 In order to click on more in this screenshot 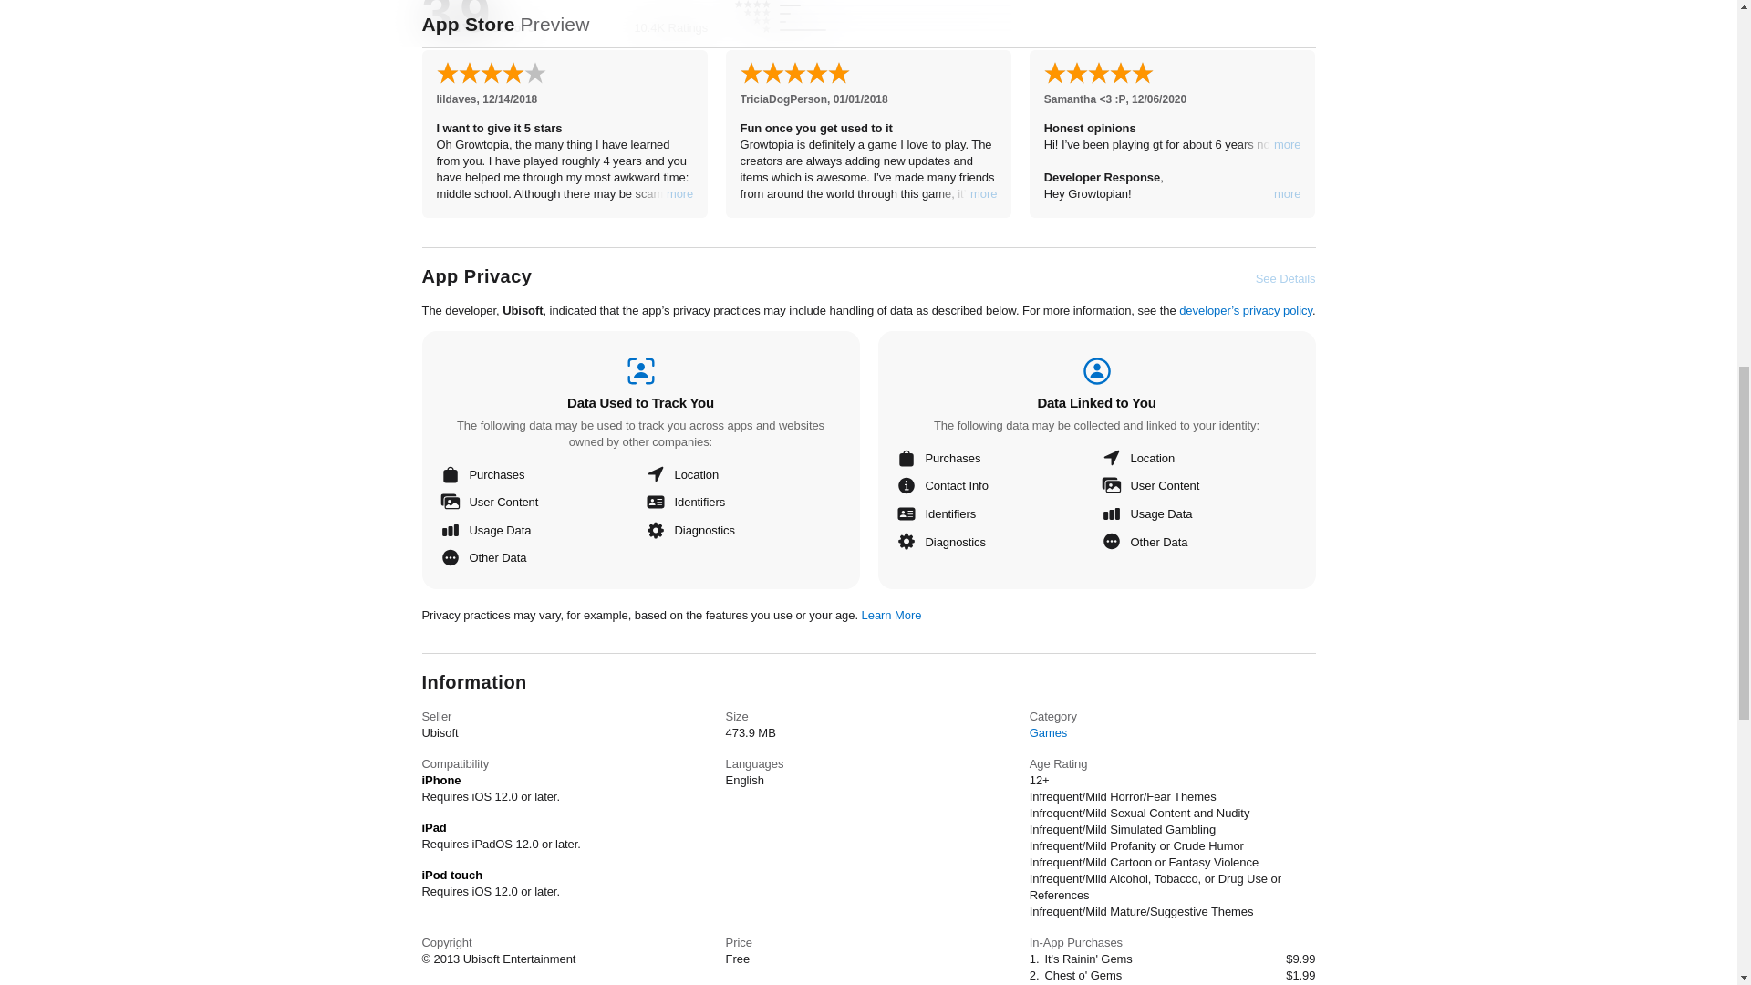, I will do `click(1288, 194)`.